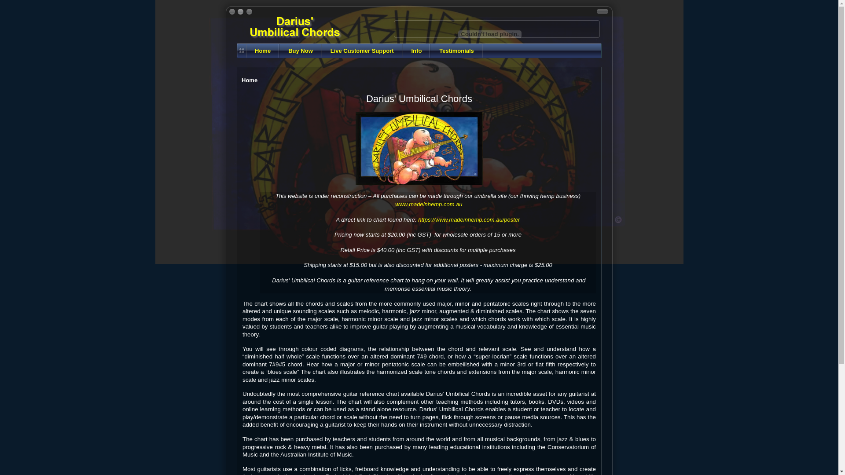 The height and width of the screenshot is (475, 845). Describe the element at coordinates (416, 51) in the screenshot. I see `Info` at that location.